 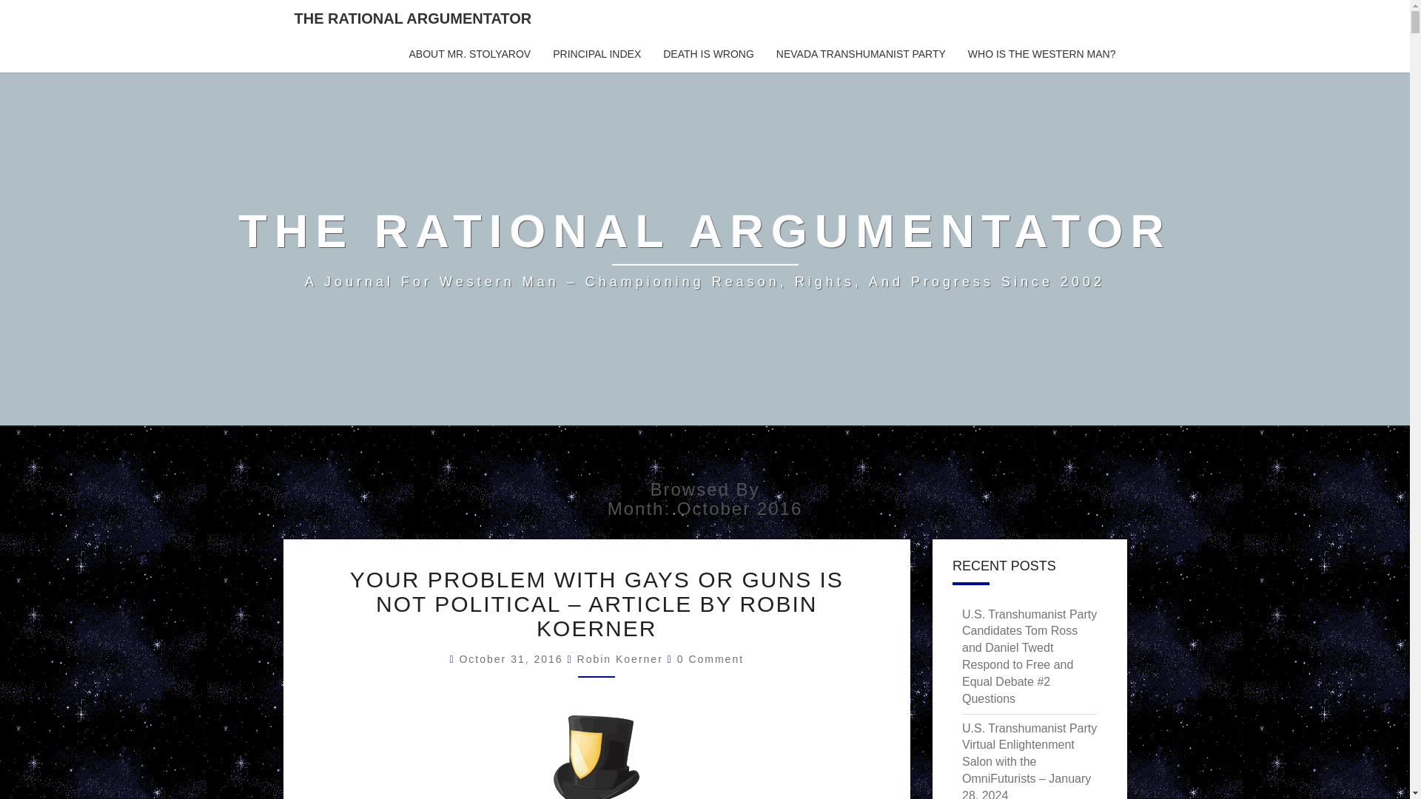 I want to click on DEATH IS WRONG, so click(x=709, y=55).